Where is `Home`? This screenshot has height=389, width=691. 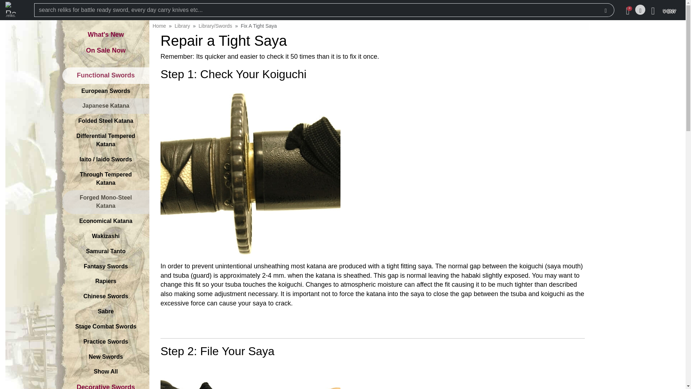
Home is located at coordinates (159, 26).